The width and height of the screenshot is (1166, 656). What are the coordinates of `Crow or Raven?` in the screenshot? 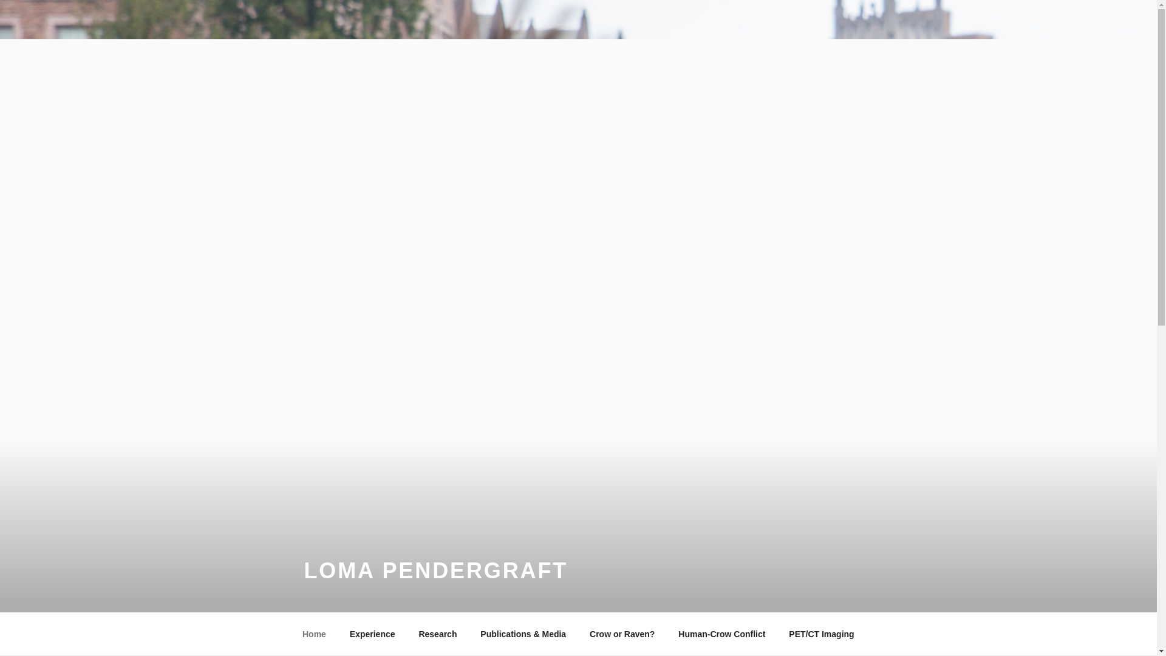 It's located at (622, 634).